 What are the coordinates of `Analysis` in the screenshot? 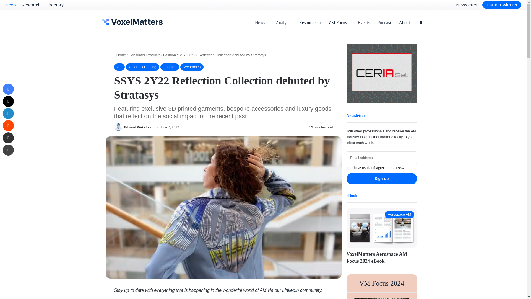 It's located at (283, 23).